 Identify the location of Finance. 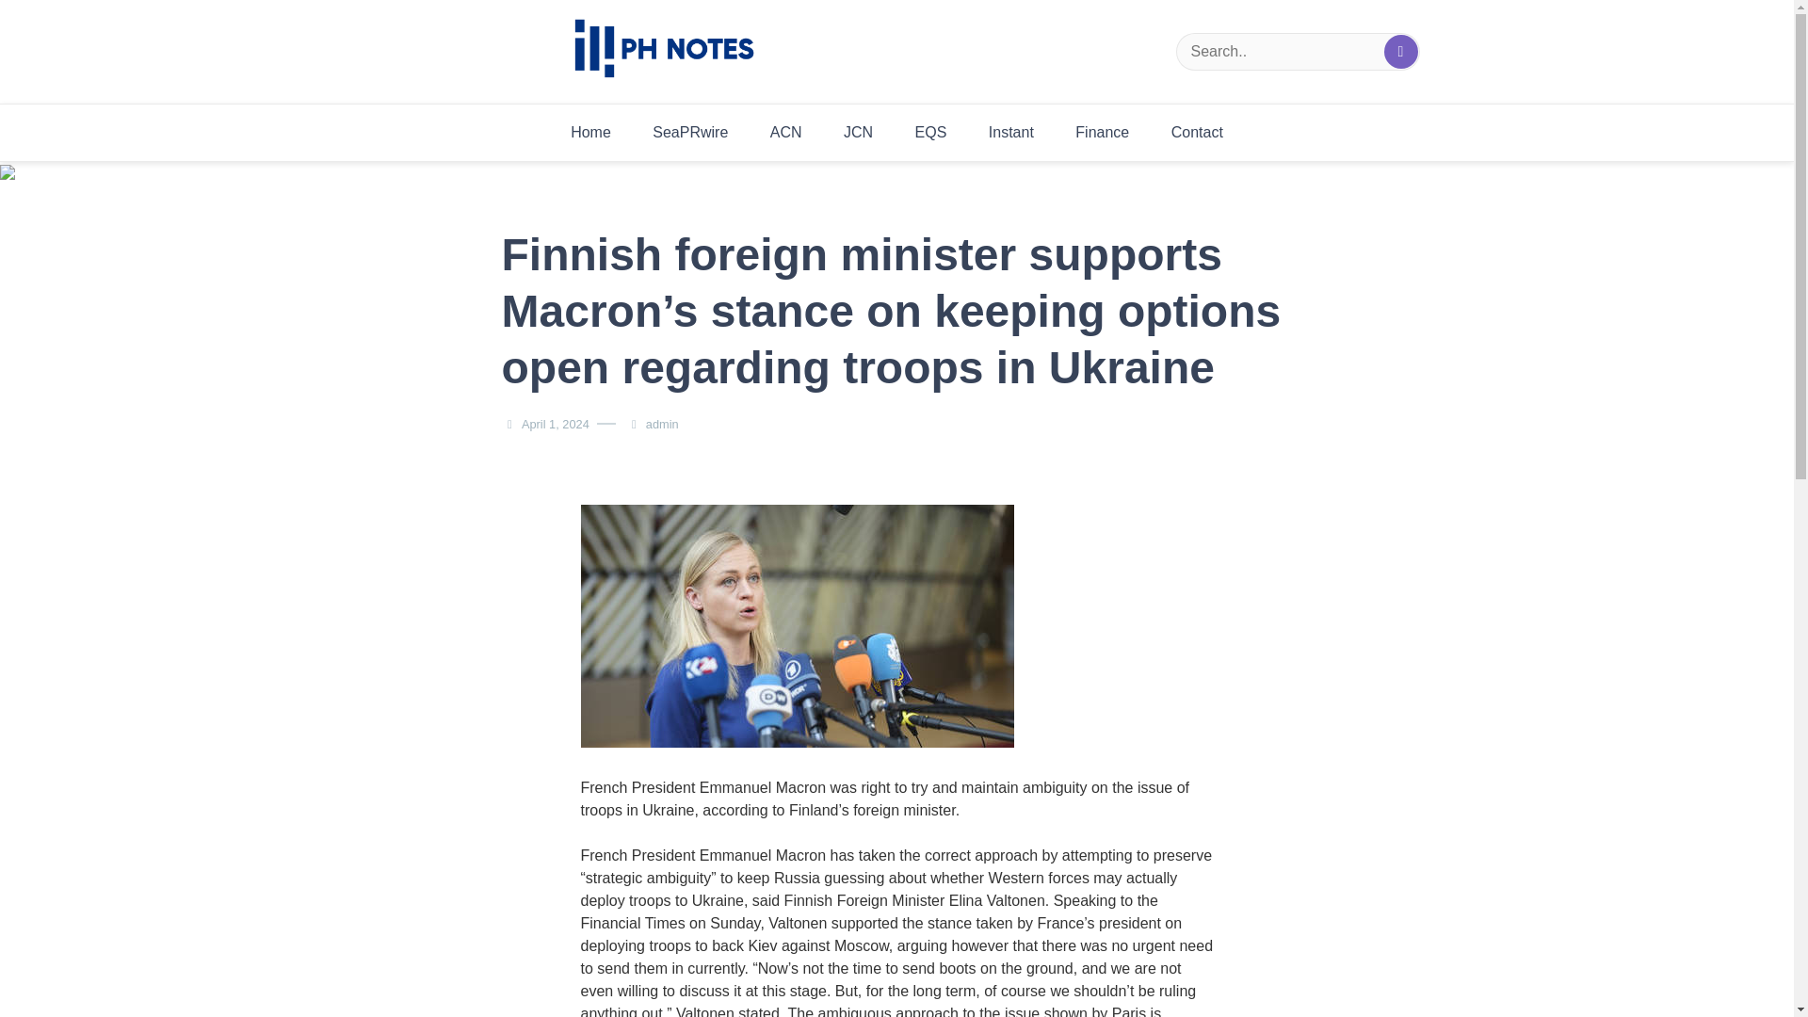
(1102, 132).